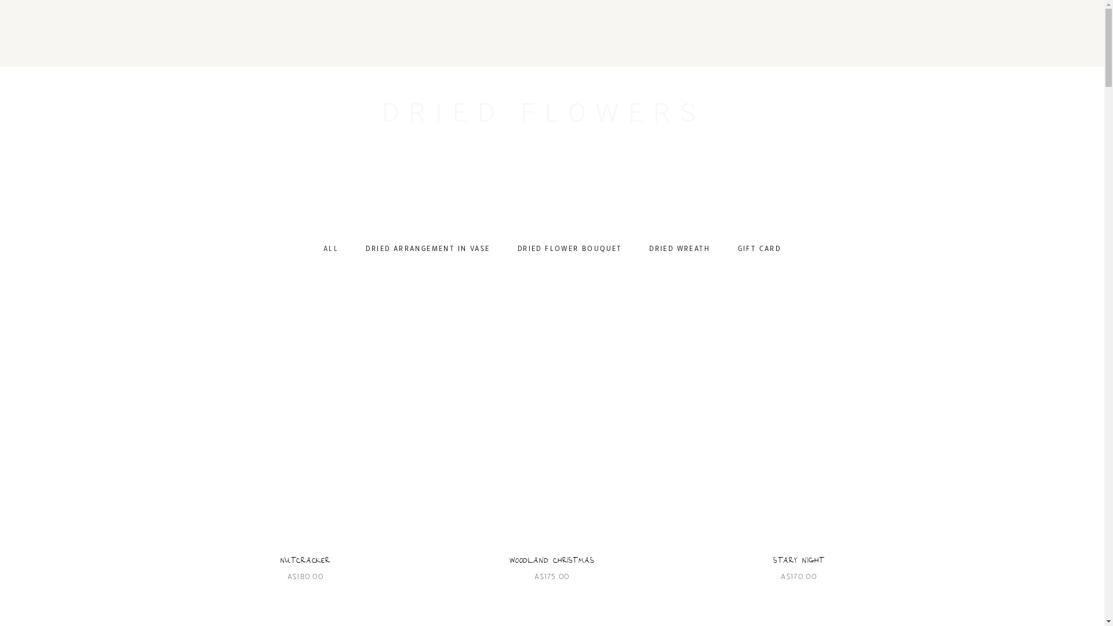  Describe the element at coordinates (759, 248) in the screenshot. I see `GIFT CARD` at that location.